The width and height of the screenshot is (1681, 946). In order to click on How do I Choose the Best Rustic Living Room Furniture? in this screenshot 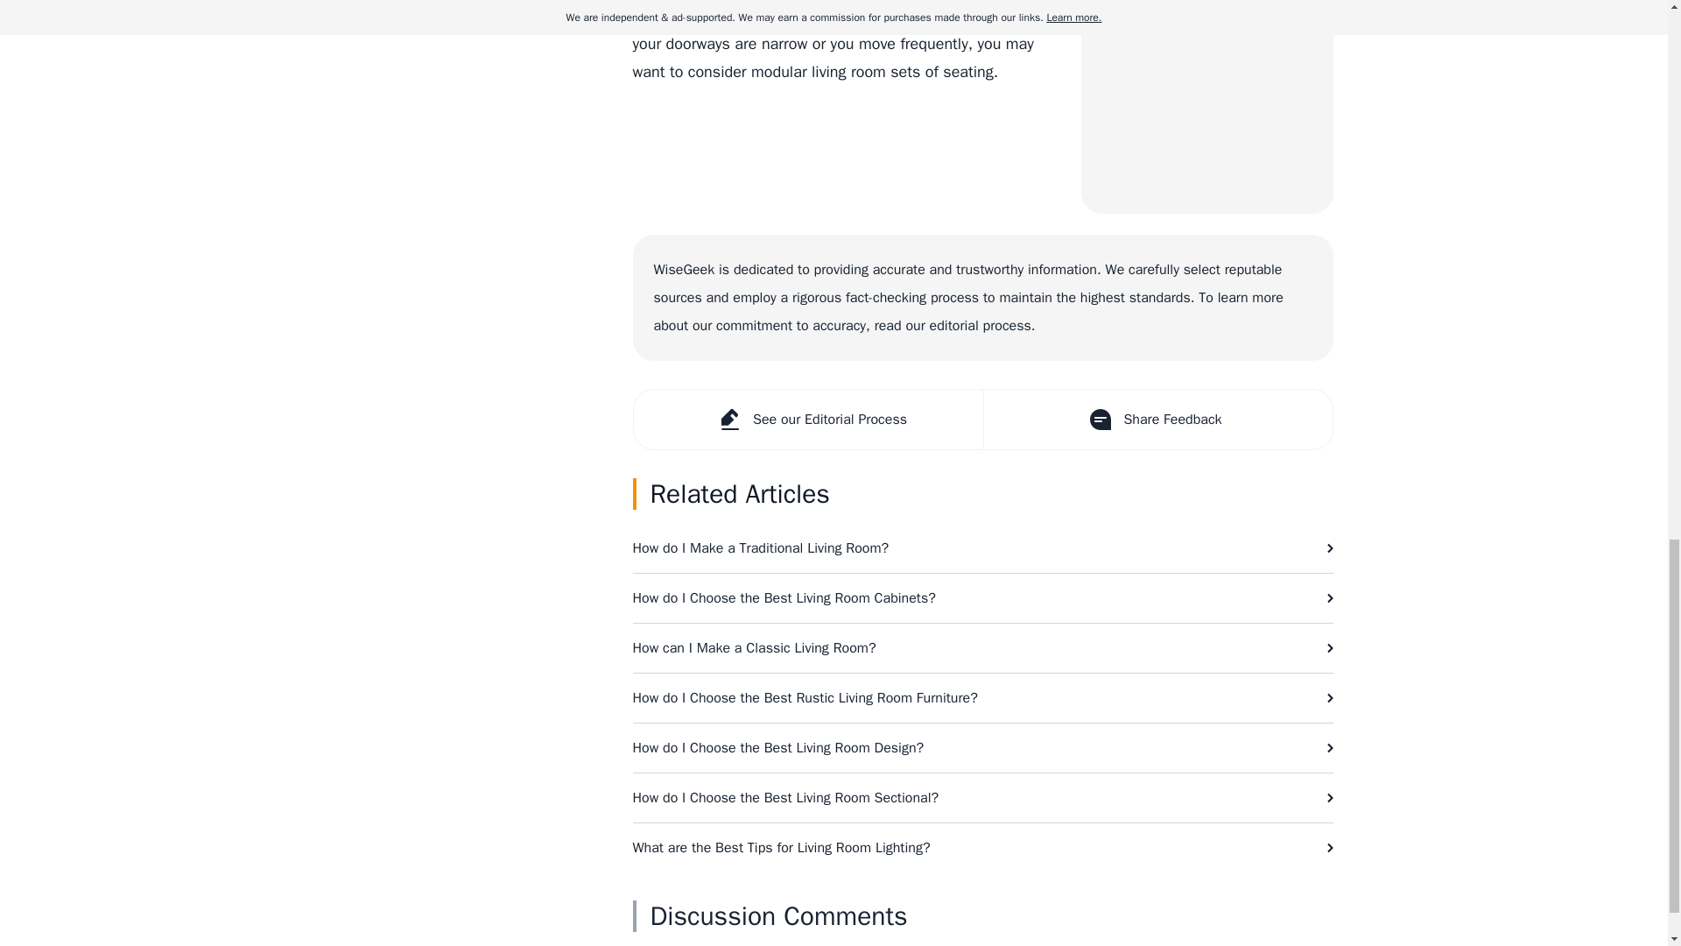, I will do `click(982, 697)`.